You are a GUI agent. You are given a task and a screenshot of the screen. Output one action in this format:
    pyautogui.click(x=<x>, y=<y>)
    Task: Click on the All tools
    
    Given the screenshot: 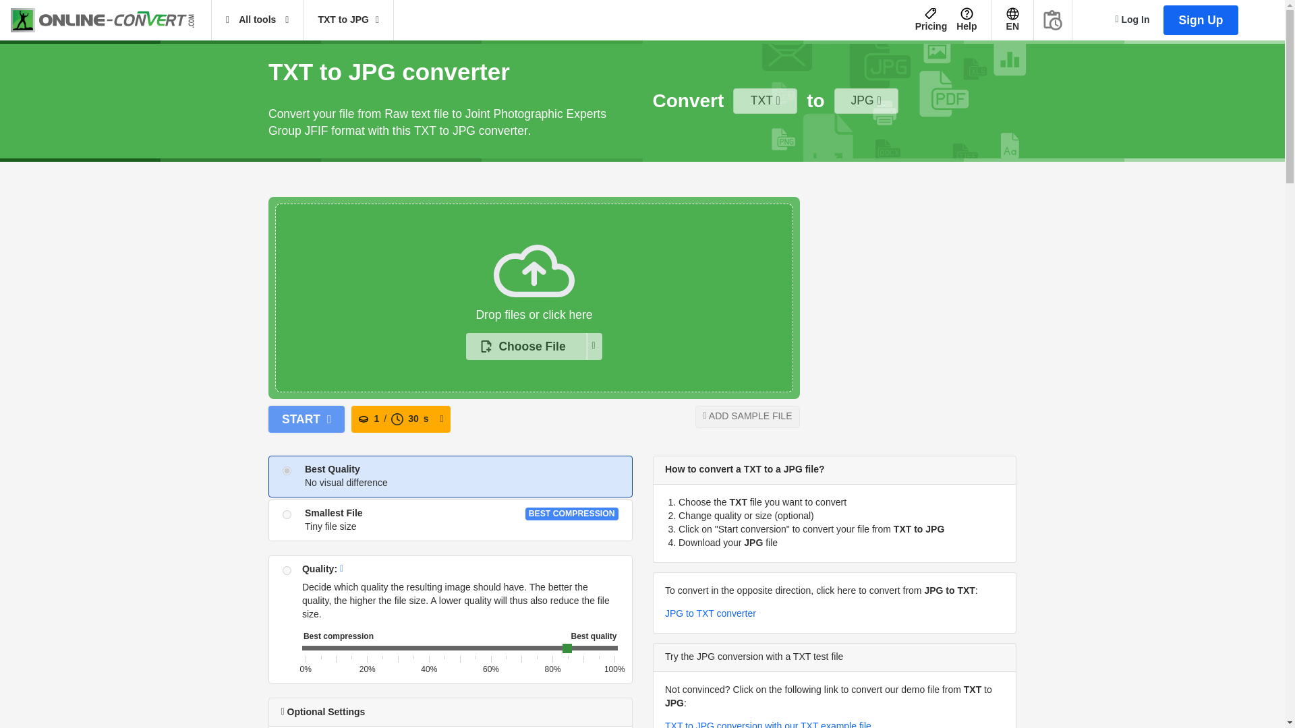 What is the action you would take?
    pyautogui.click(x=258, y=20)
    